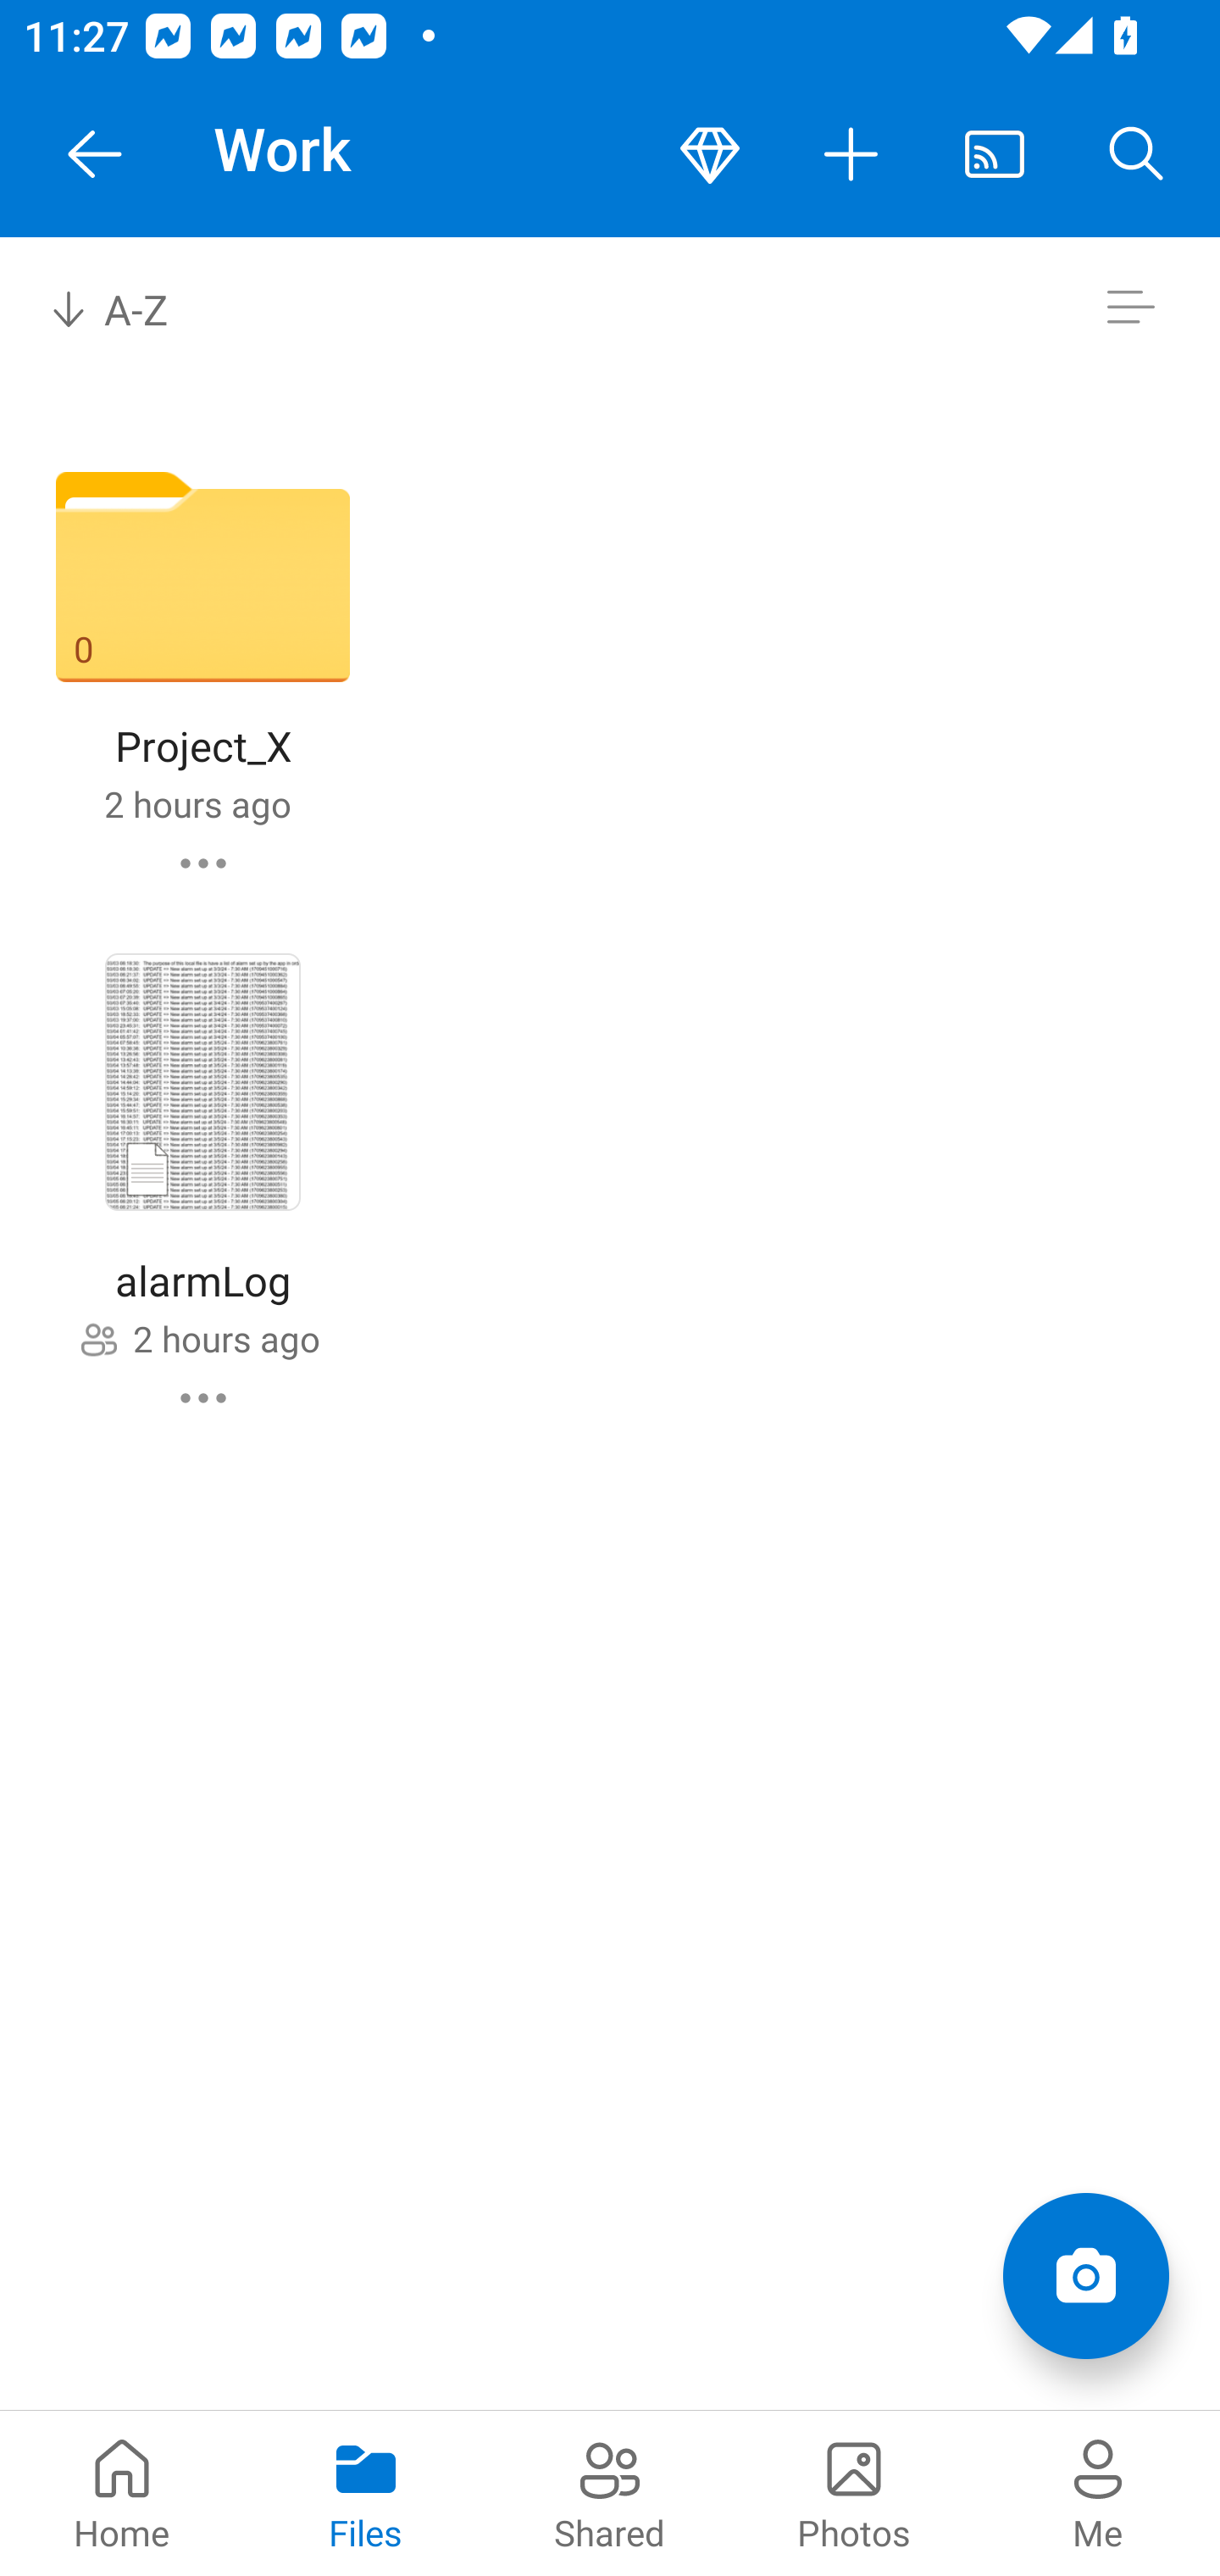 Image resolution: width=1220 pixels, height=2576 pixels. I want to click on 2 hours ago, so click(225, 1338).